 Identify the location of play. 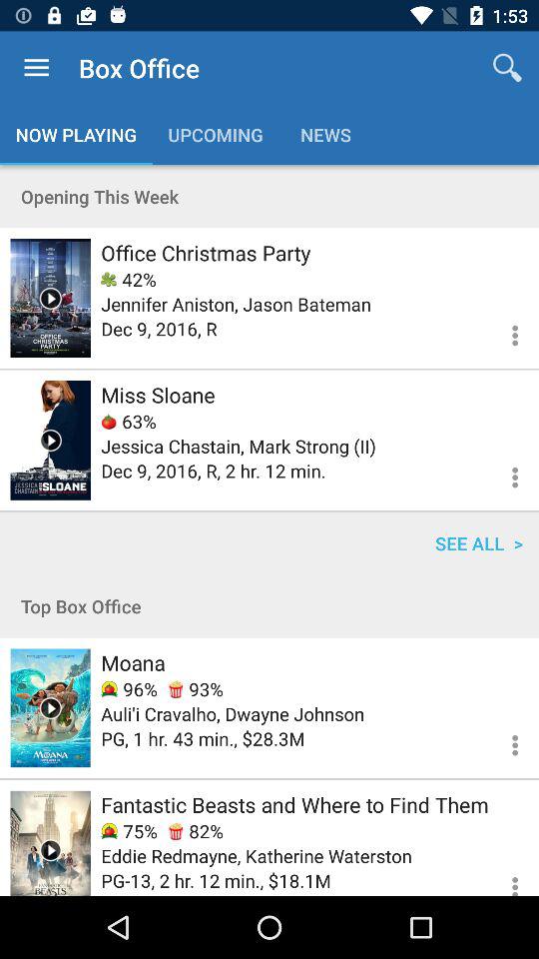
(50, 843).